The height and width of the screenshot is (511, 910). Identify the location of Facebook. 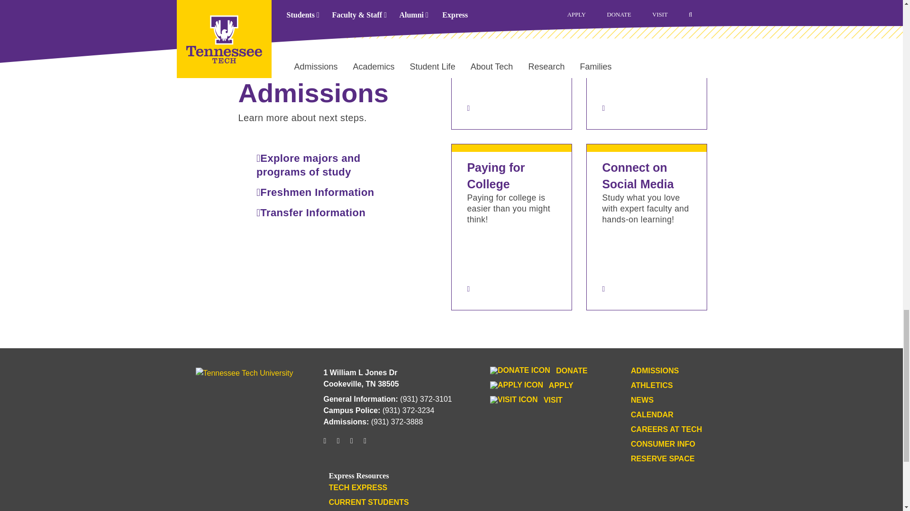
(338, 444).